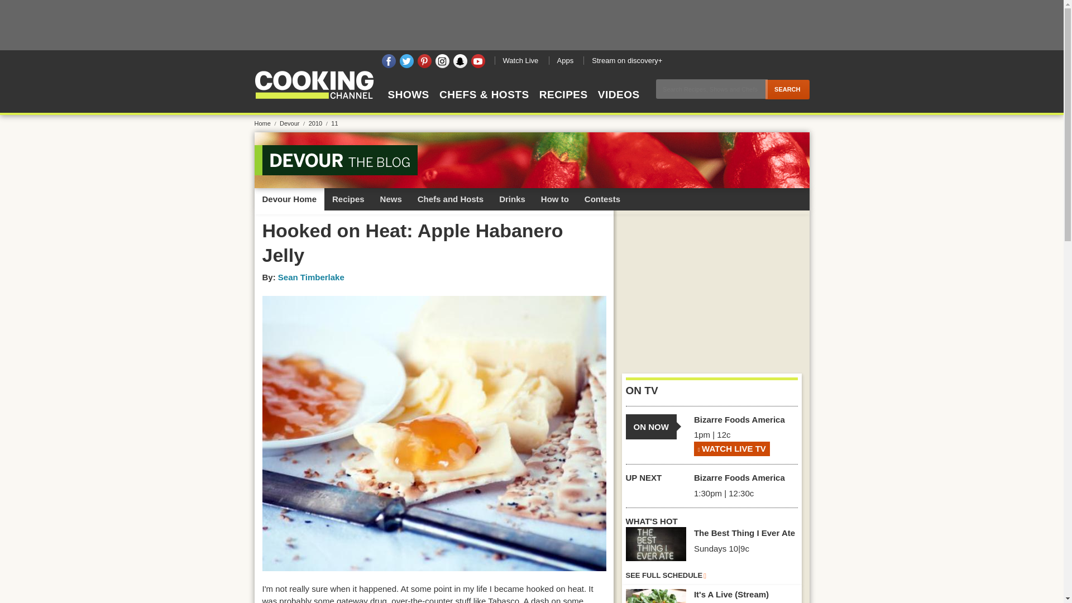 This screenshot has height=603, width=1072. What do you see at coordinates (563, 104) in the screenshot?
I see `RECIPES` at bounding box center [563, 104].